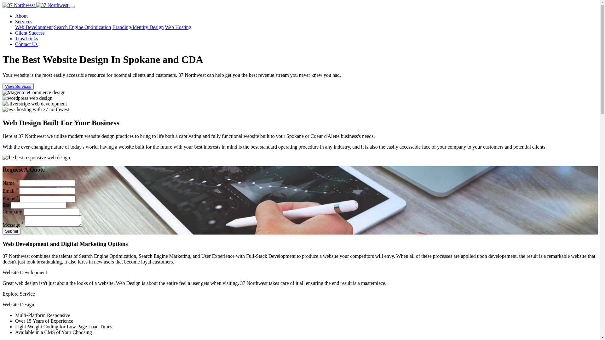 Image resolution: width=605 pixels, height=340 pixels. What do you see at coordinates (83, 27) in the screenshot?
I see `Search Engine Optimization` at bounding box center [83, 27].